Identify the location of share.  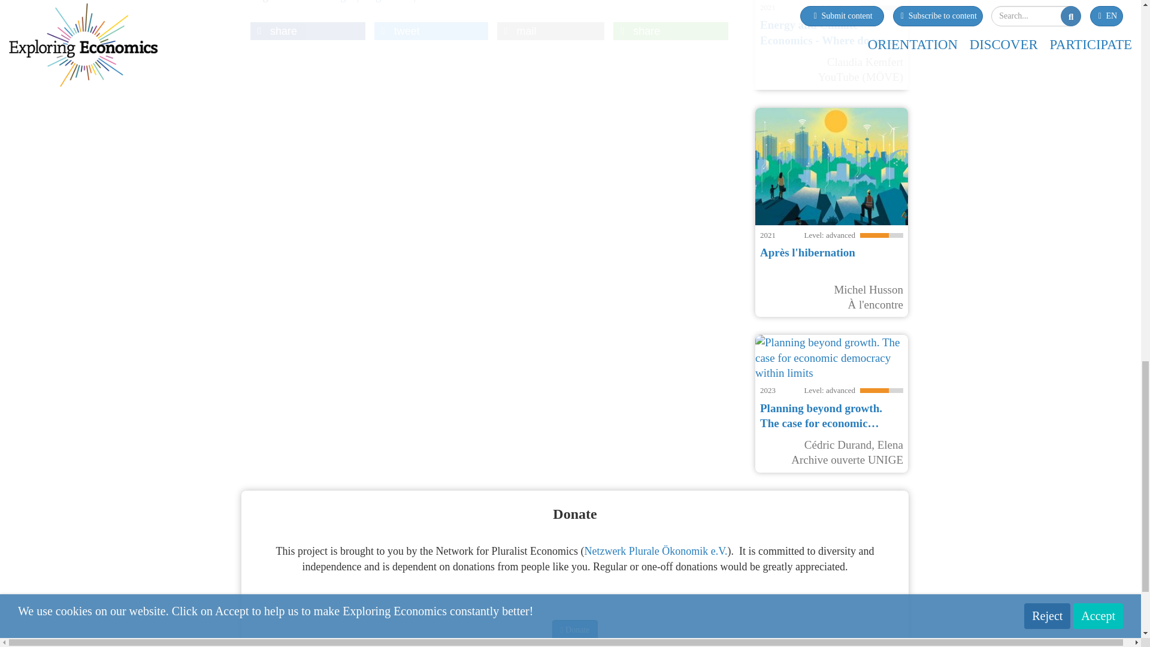
(308, 31).